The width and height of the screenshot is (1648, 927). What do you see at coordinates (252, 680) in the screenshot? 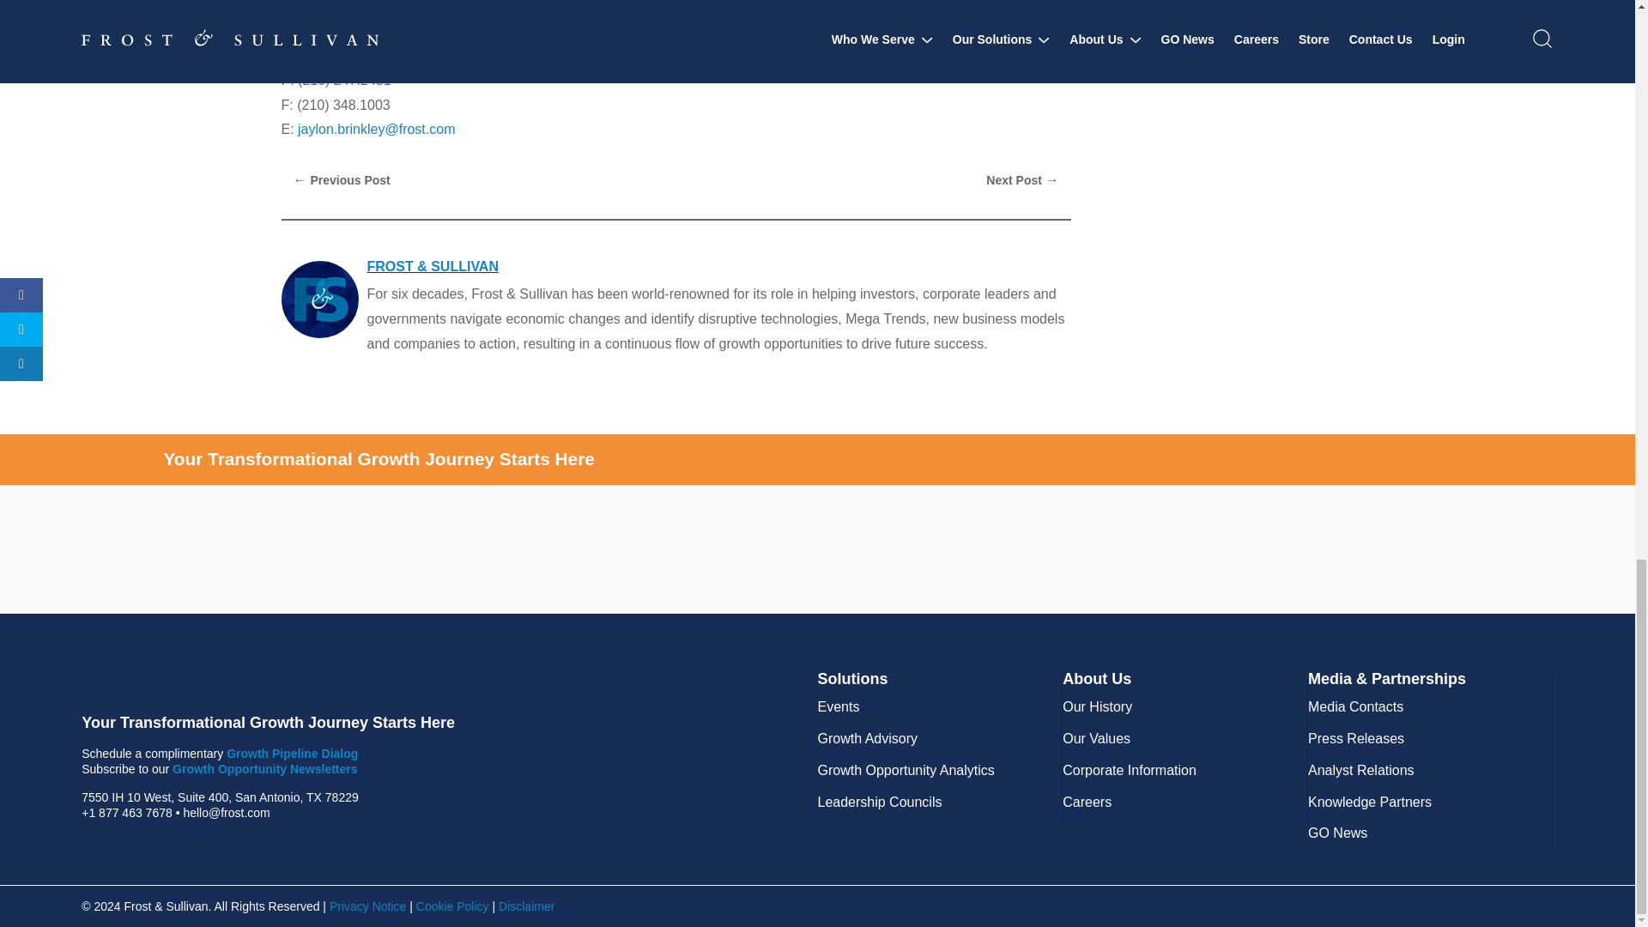
I see `frostsullivanlogo` at bounding box center [252, 680].